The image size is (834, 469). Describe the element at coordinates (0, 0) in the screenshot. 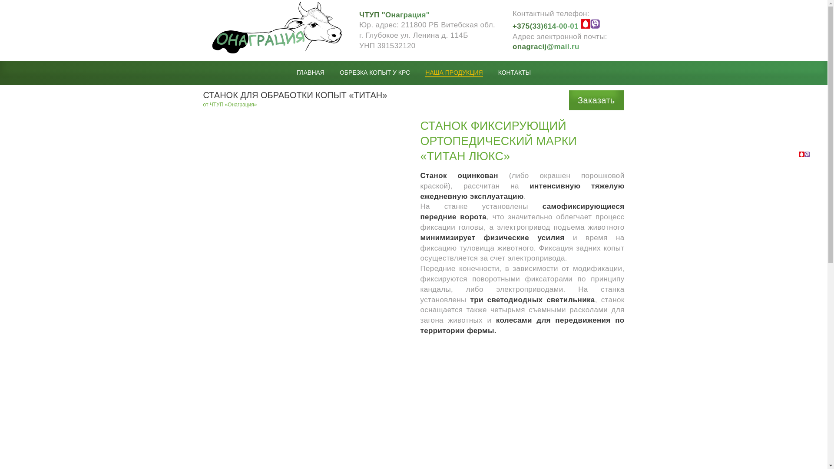

I see `Skip to content` at that location.